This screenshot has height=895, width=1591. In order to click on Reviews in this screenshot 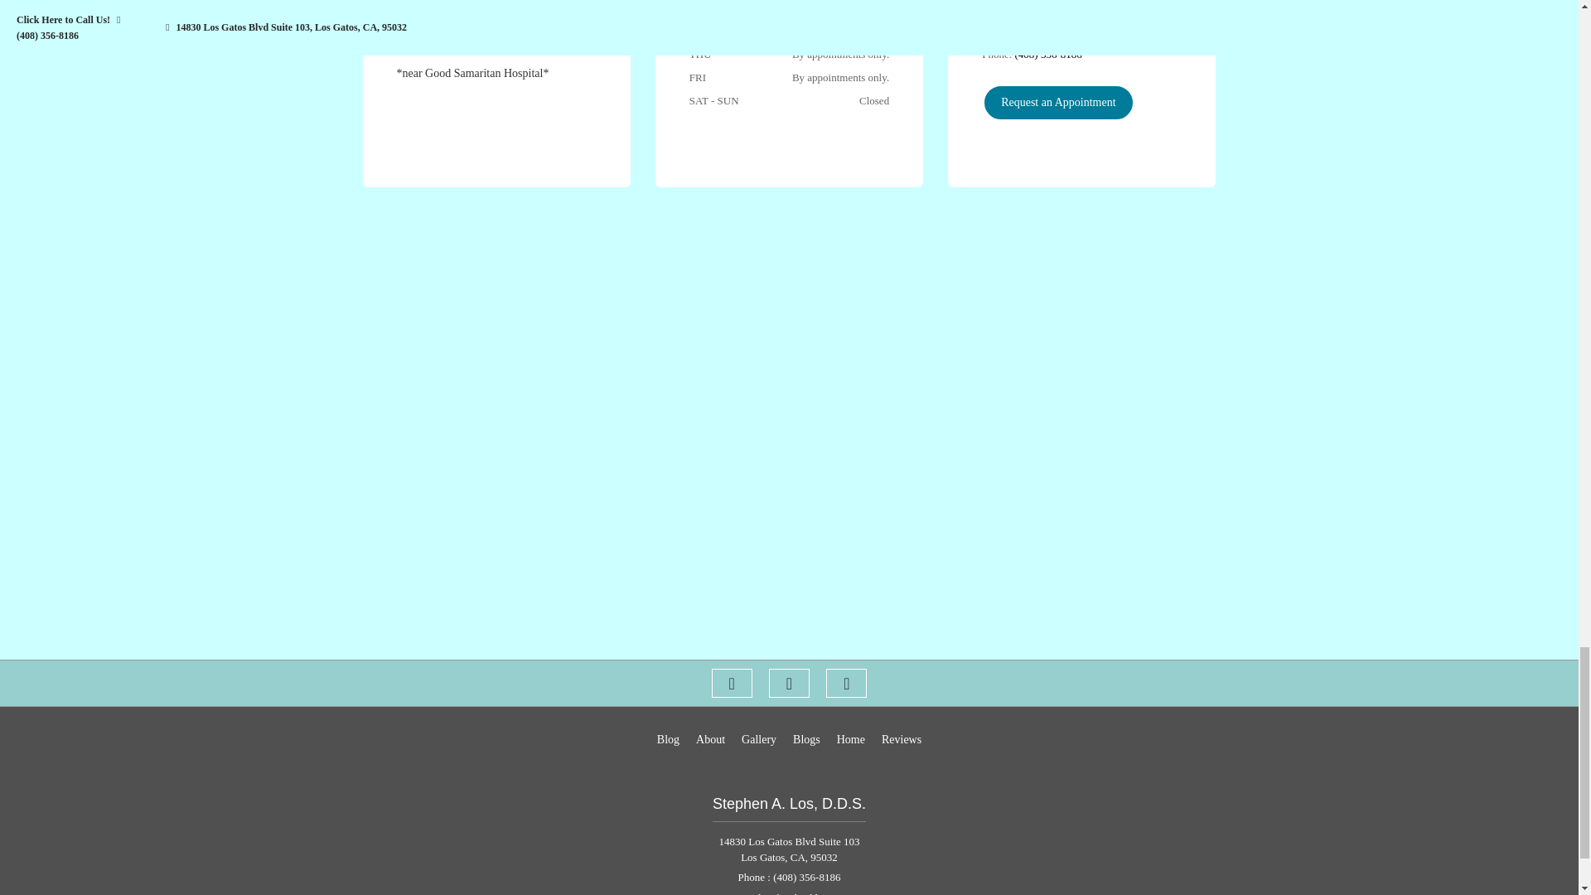, I will do `click(901, 739)`.